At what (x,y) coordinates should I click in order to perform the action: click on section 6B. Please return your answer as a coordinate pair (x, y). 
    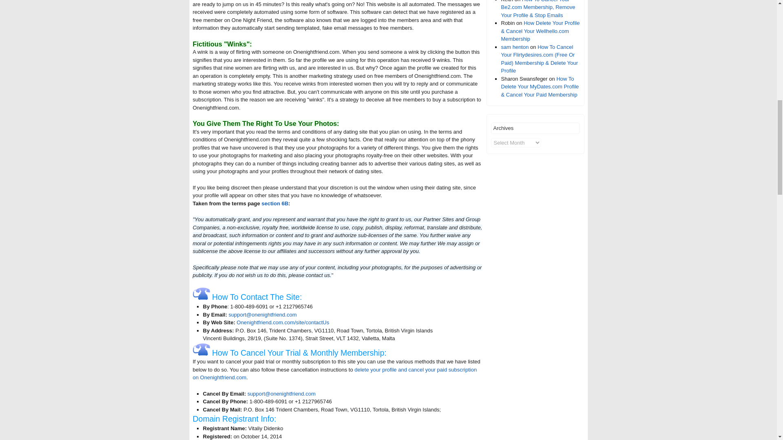
    Looking at the image, I should click on (275, 203).